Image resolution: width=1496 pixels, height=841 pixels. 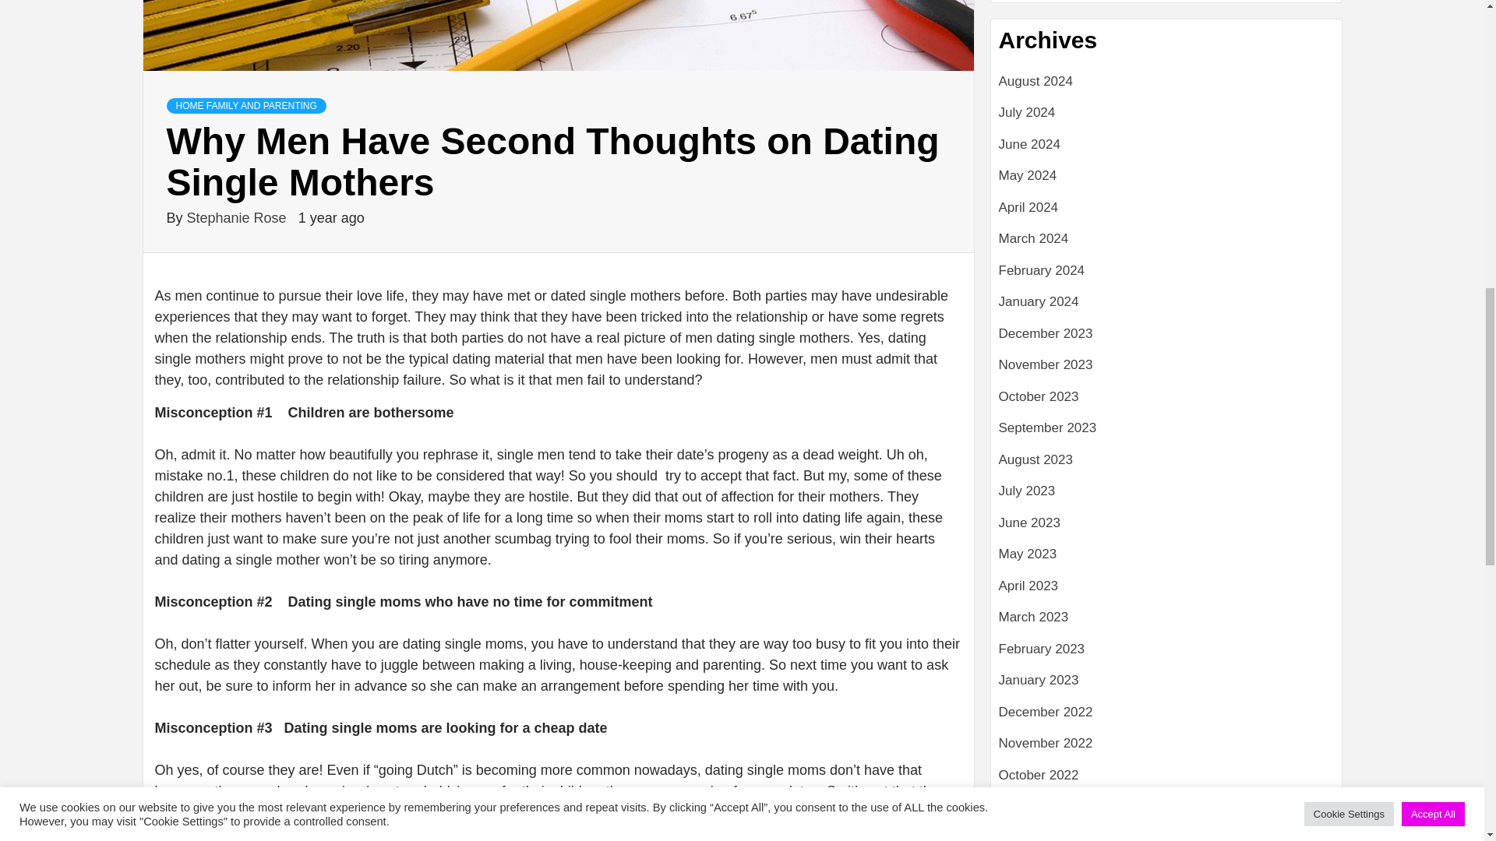 I want to click on August 2024, so click(x=1166, y=87).